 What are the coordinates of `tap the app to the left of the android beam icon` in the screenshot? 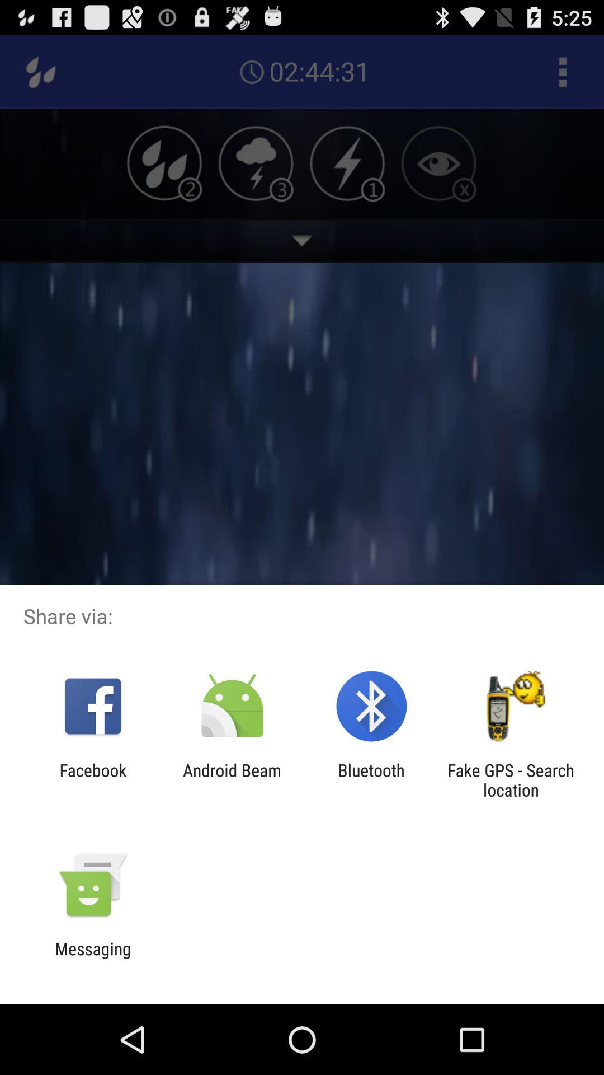 It's located at (93, 780).